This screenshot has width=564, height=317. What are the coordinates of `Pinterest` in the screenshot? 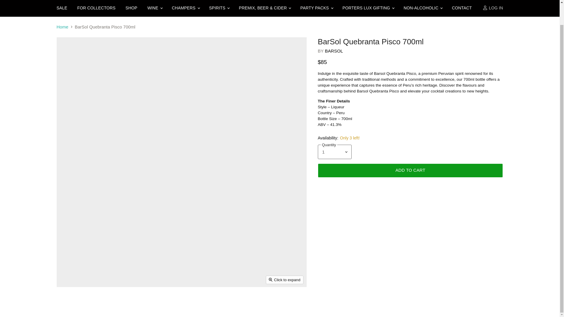 It's located at (103, 221).